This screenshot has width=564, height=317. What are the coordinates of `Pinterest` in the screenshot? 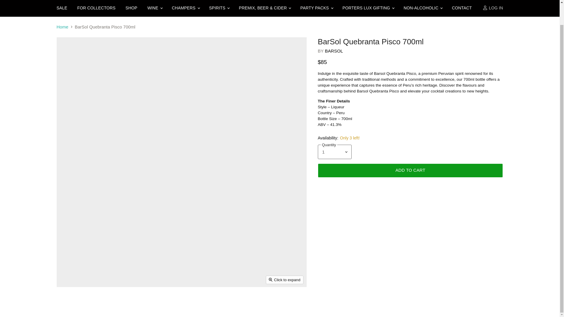 It's located at (103, 221).